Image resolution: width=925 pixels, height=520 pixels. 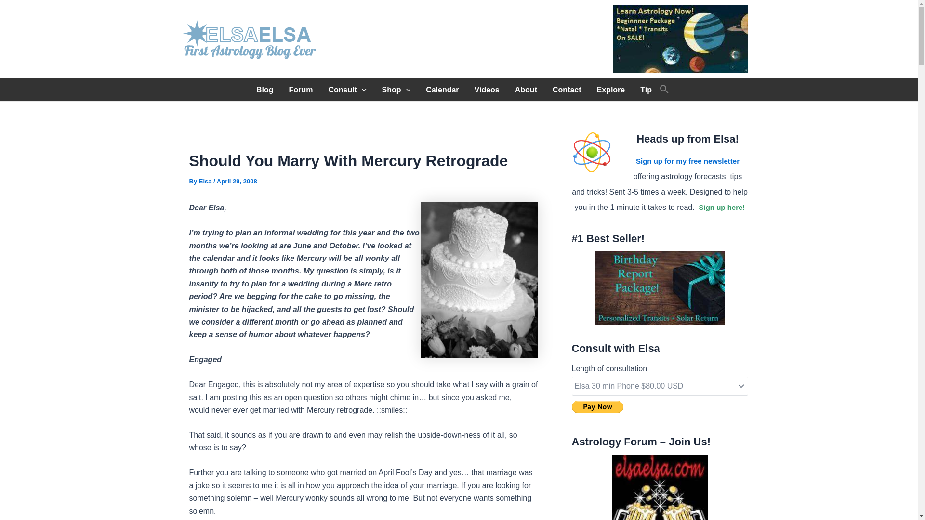 What do you see at coordinates (347, 90) in the screenshot?
I see `Consult` at bounding box center [347, 90].